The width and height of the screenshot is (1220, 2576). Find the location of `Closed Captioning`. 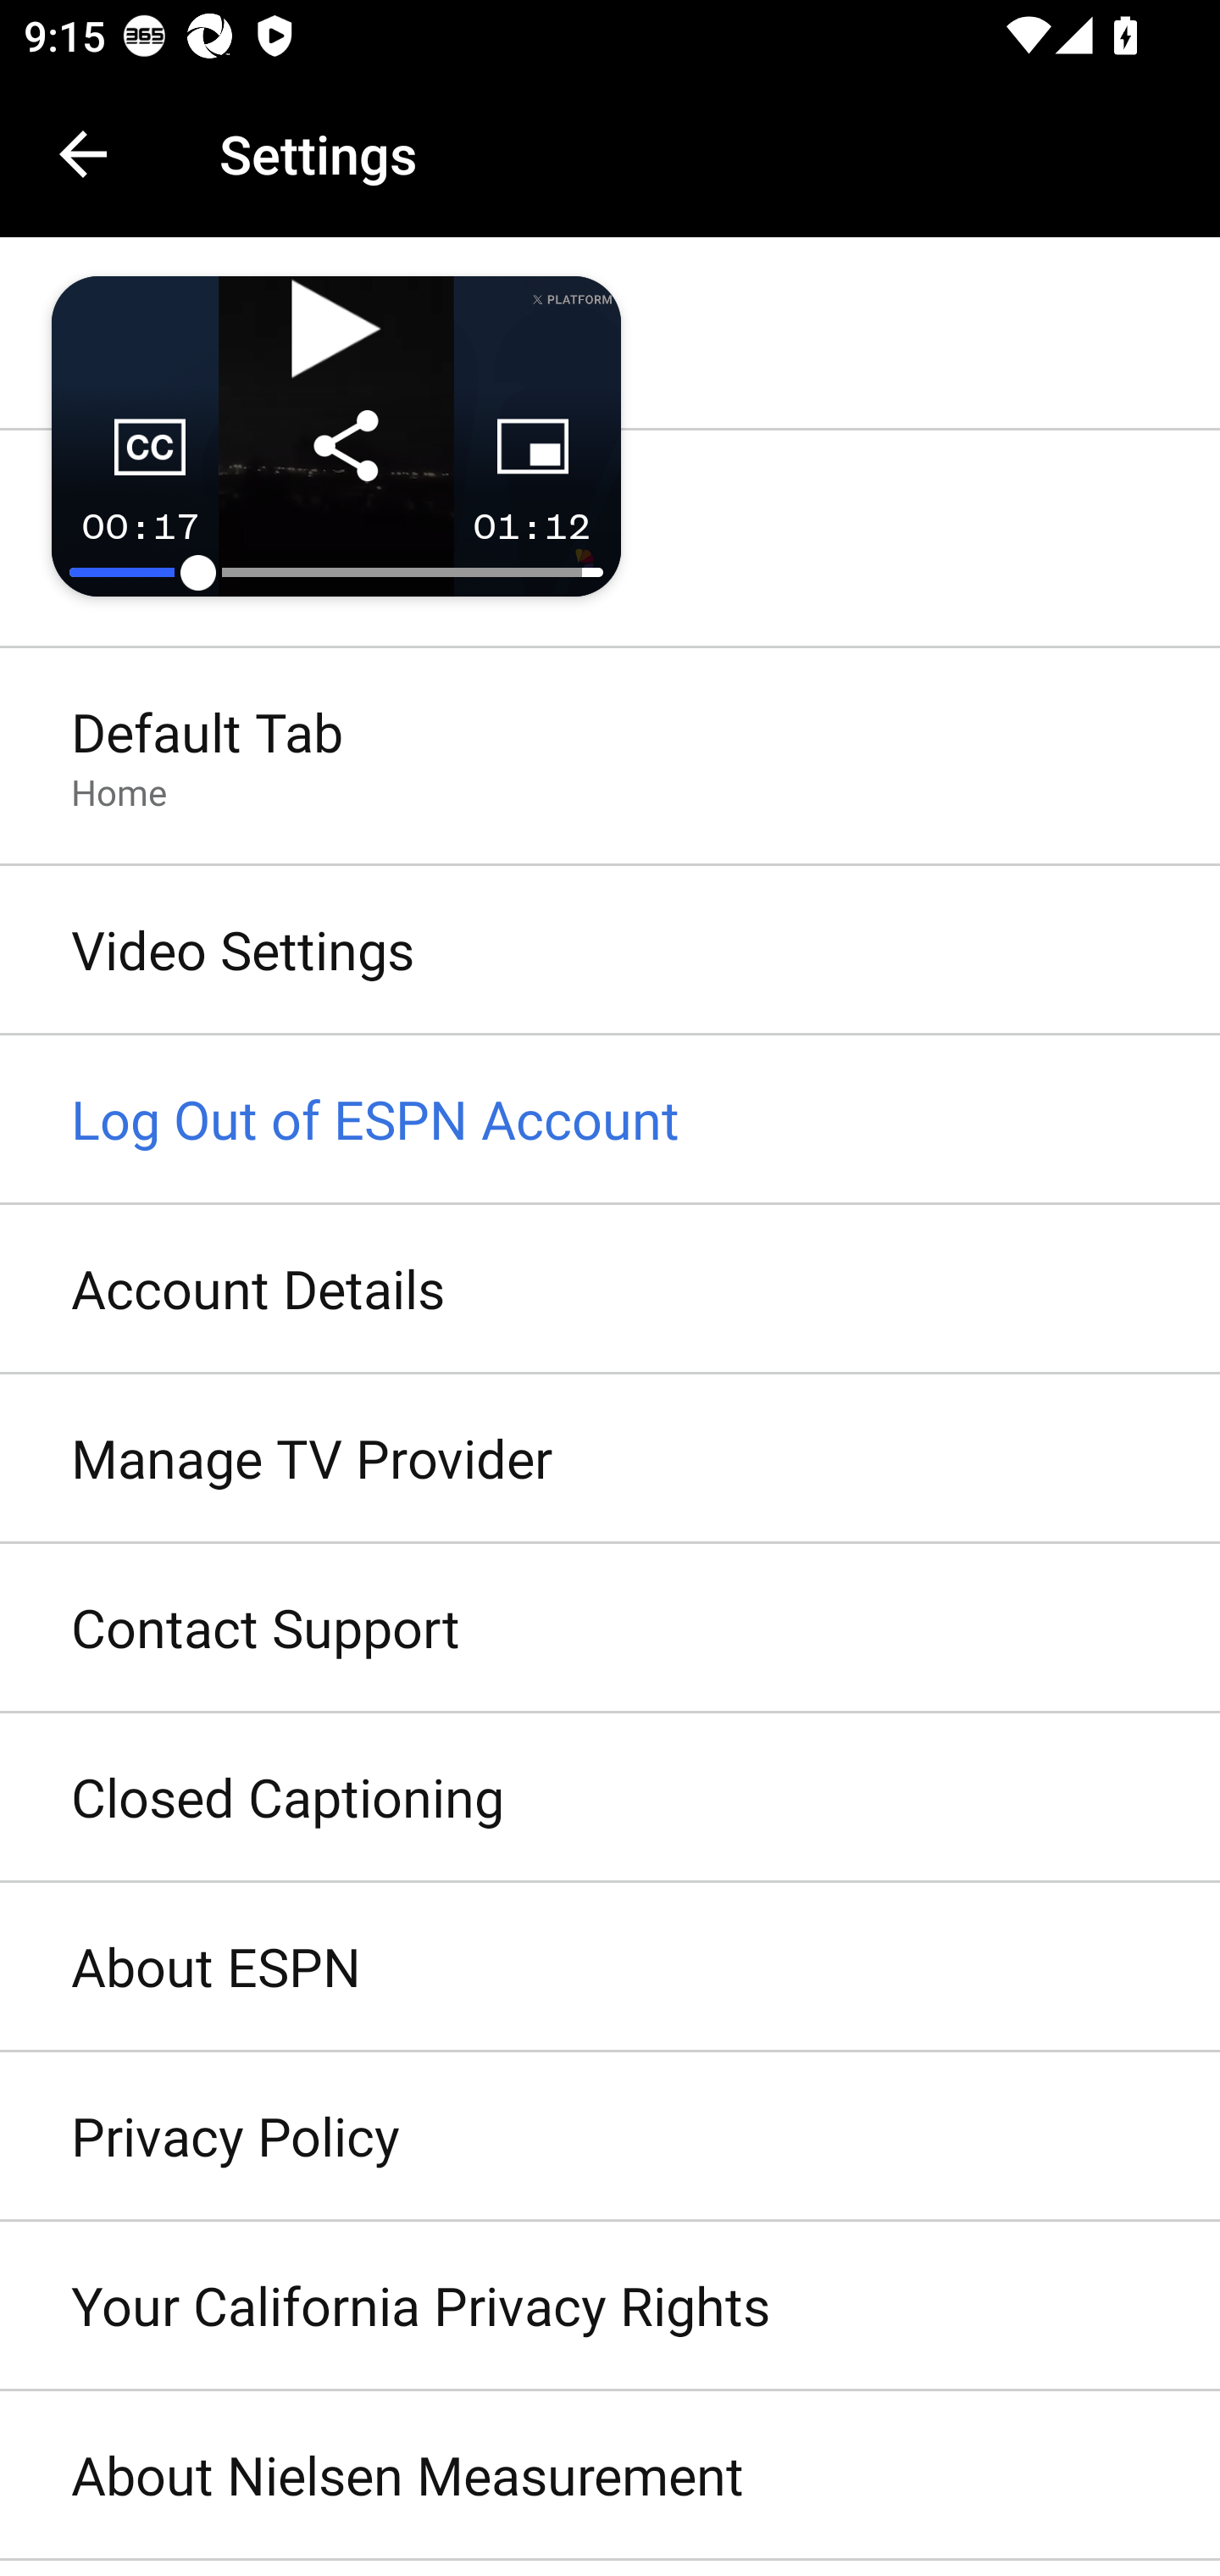

Closed Captioning is located at coordinates (610, 1798).